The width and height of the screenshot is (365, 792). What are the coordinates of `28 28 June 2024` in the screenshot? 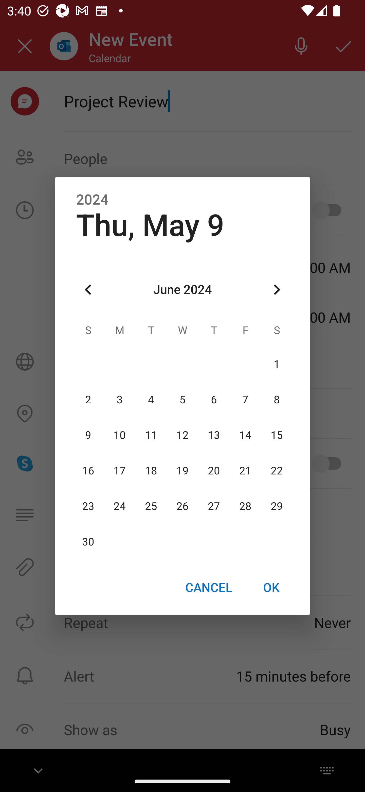 It's located at (245, 506).